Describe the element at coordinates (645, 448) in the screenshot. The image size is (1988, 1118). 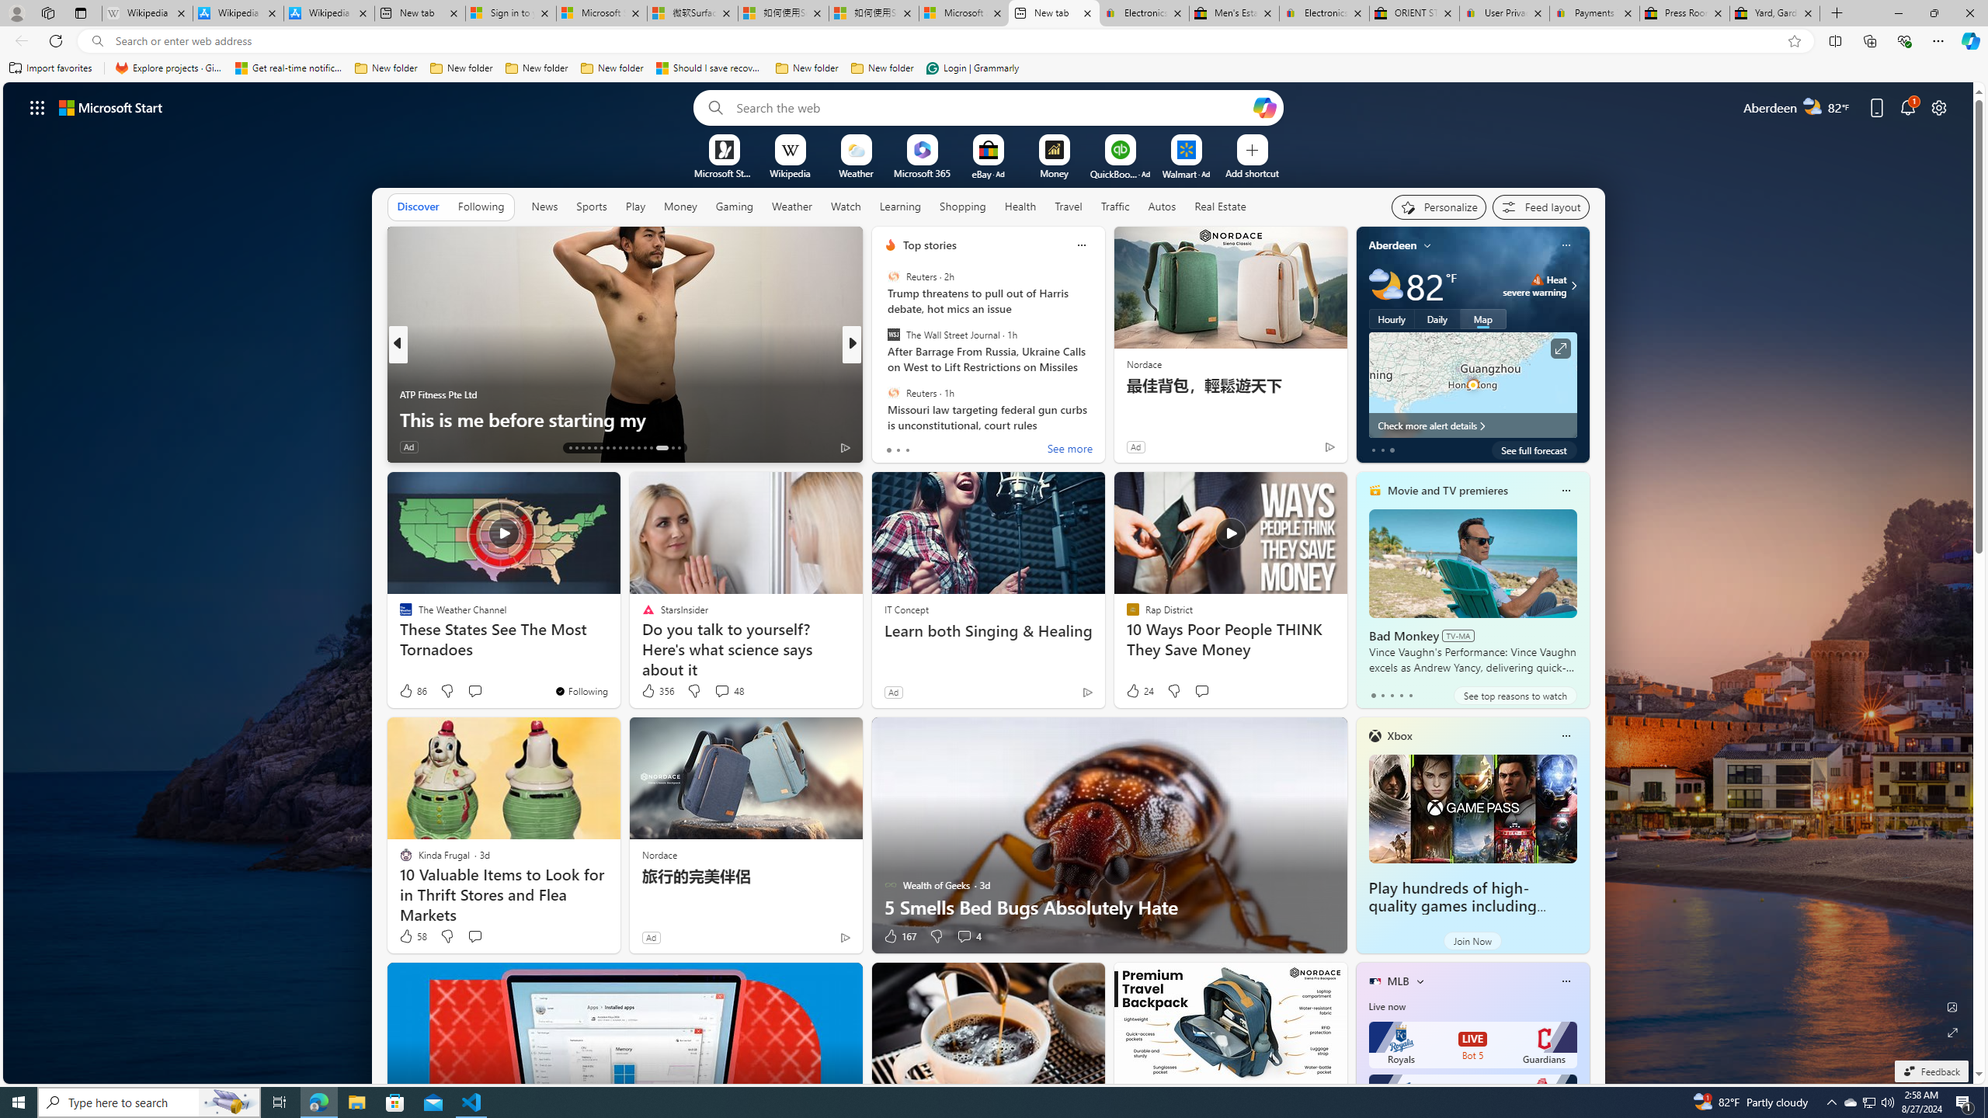
I see `AutomationID: tab-25` at that location.